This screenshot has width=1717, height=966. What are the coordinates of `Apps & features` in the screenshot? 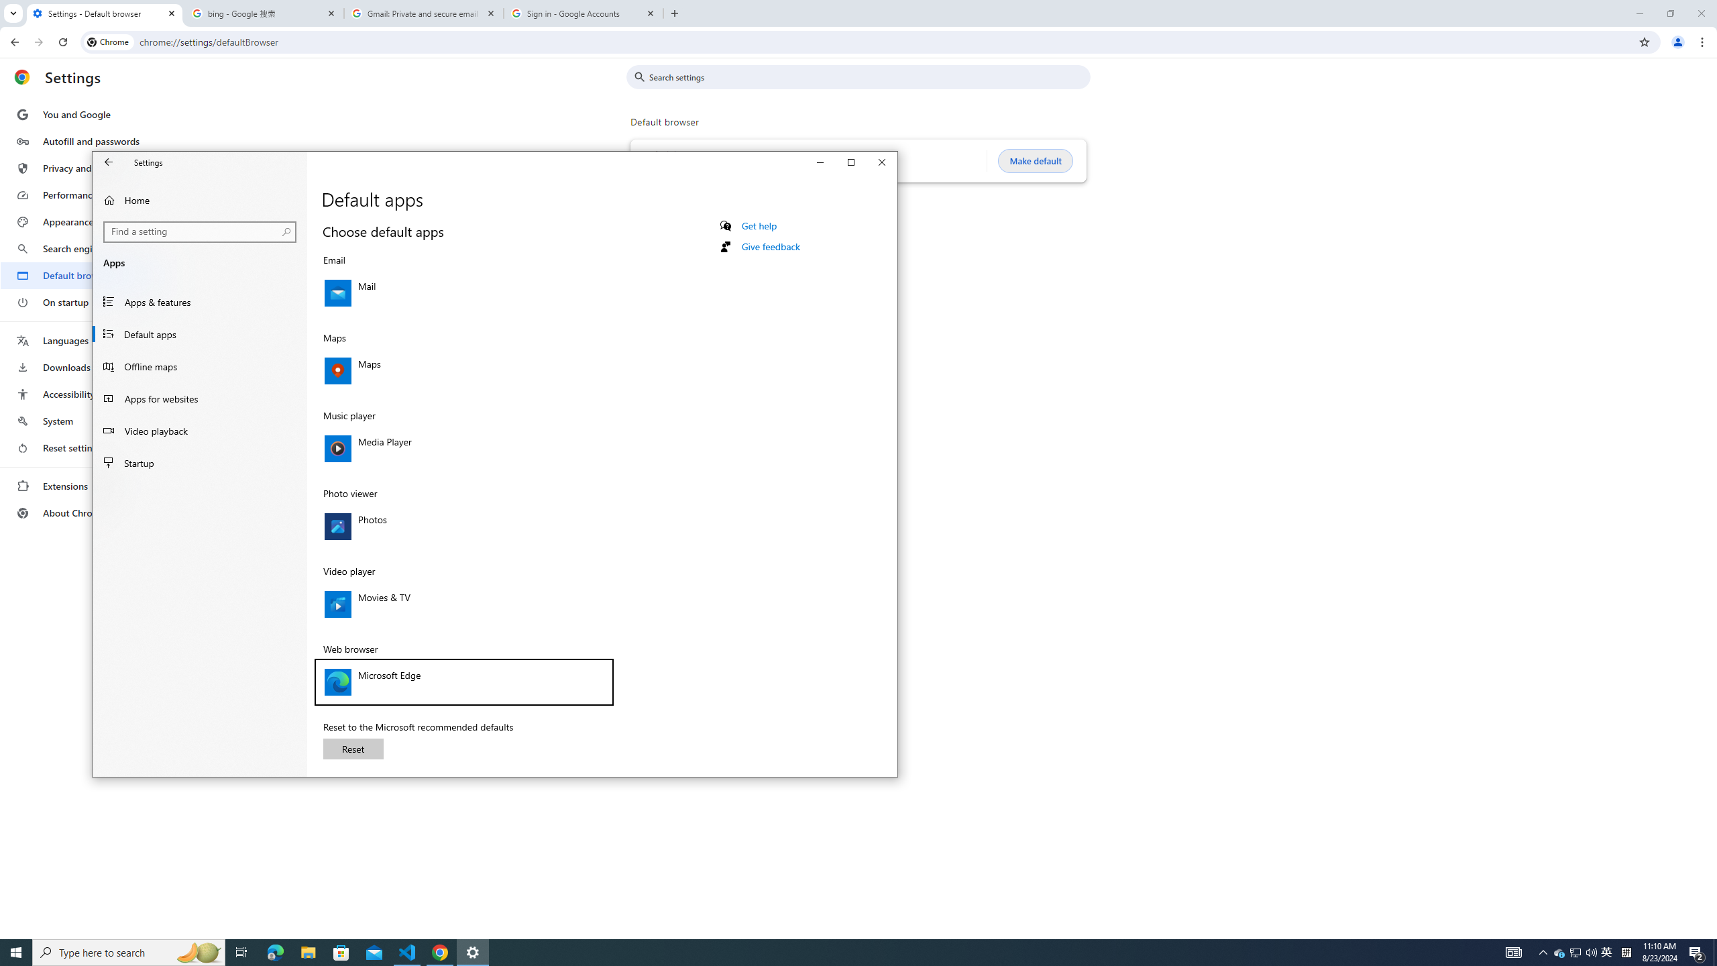 It's located at (200, 302).